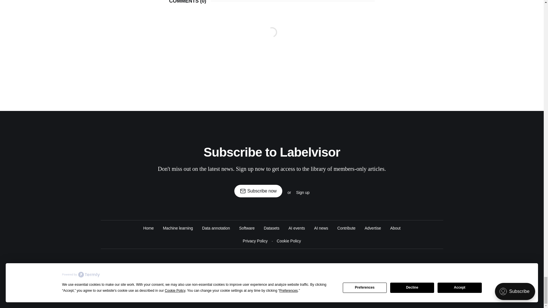 The width and height of the screenshot is (548, 308). What do you see at coordinates (297, 228) in the screenshot?
I see `AI events` at bounding box center [297, 228].